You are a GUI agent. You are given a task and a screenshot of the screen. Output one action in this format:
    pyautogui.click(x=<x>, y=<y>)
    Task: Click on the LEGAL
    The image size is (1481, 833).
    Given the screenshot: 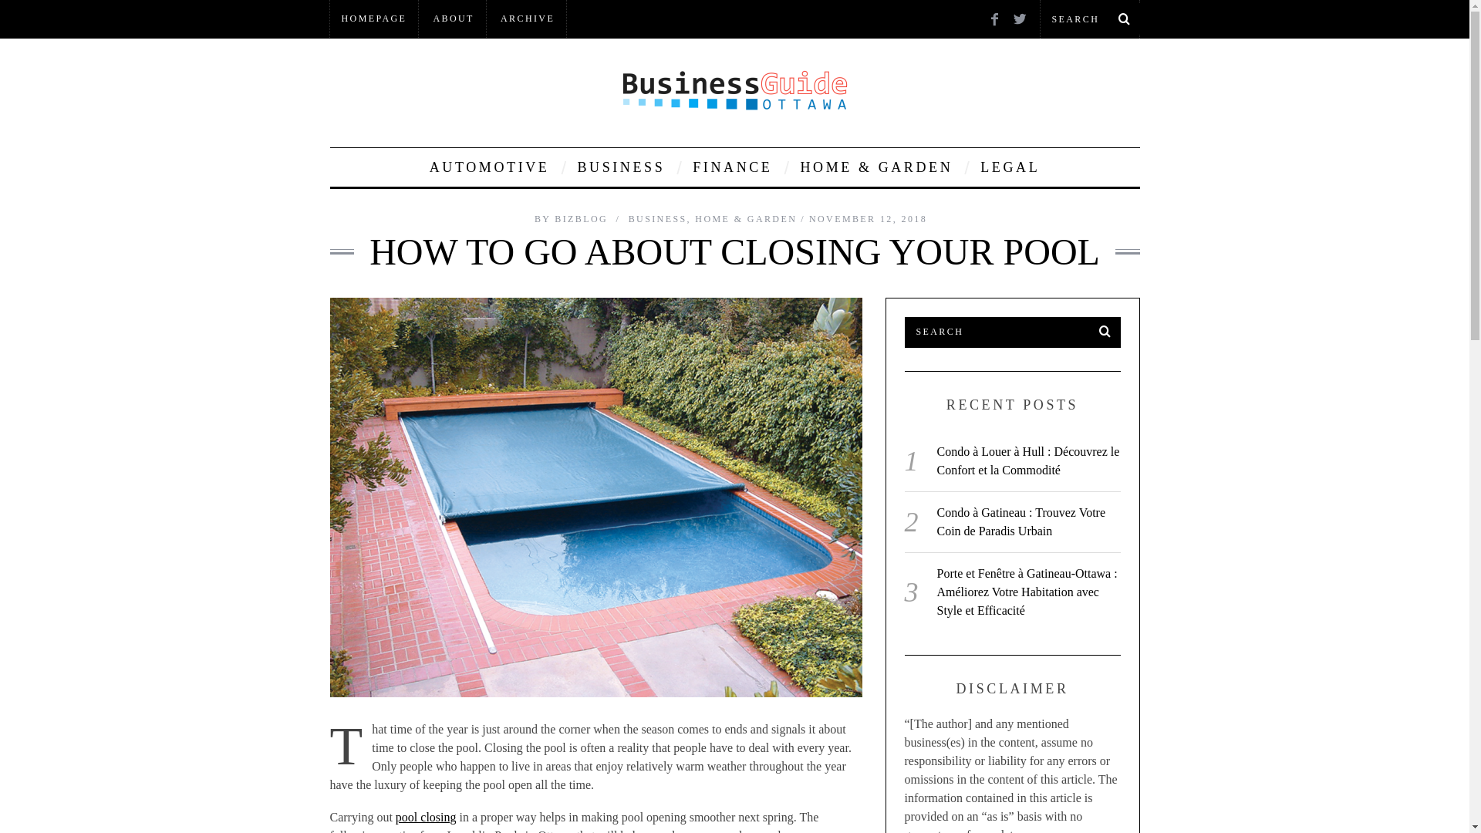 What is the action you would take?
    pyautogui.click(x=1010, y=167)
    